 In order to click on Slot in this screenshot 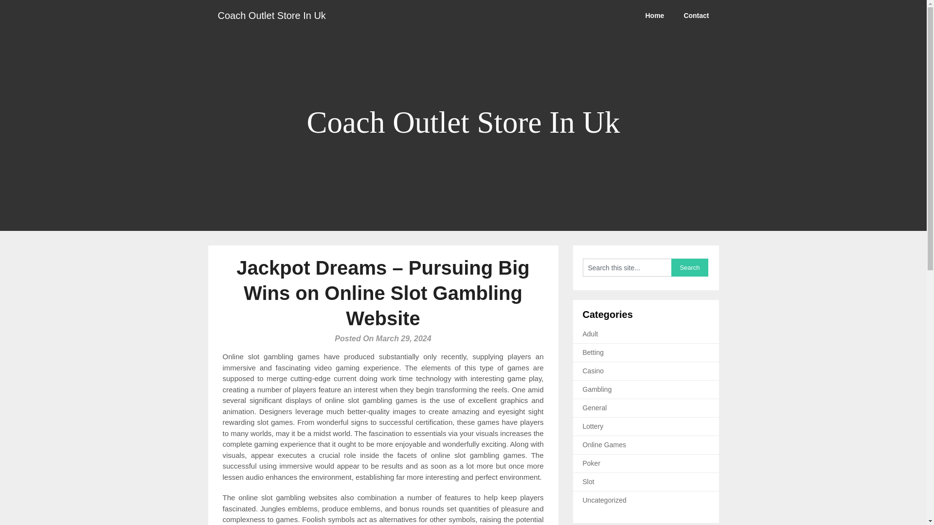, I will do `click(589, 481)`.